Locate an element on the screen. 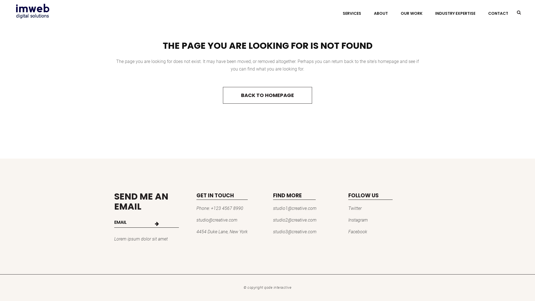 The height and width of the screenshot is (301, 535). studio@creative.com is located at coordinates (217, 220).